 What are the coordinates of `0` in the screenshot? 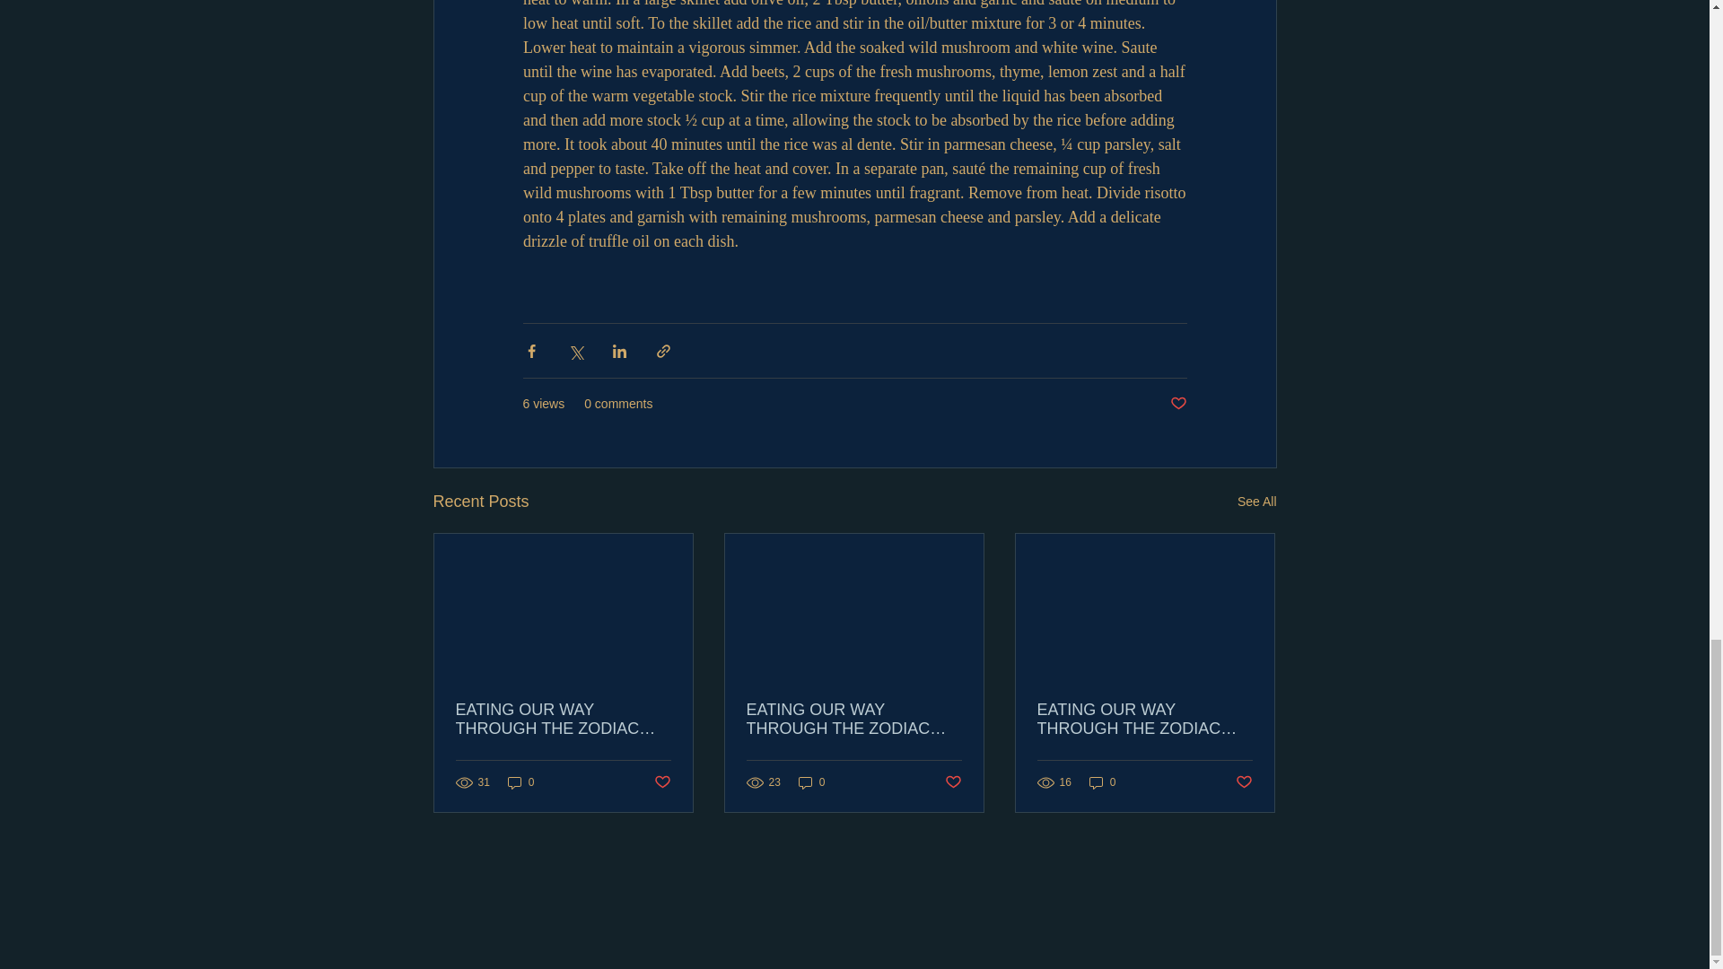 It's located at (811, 782).